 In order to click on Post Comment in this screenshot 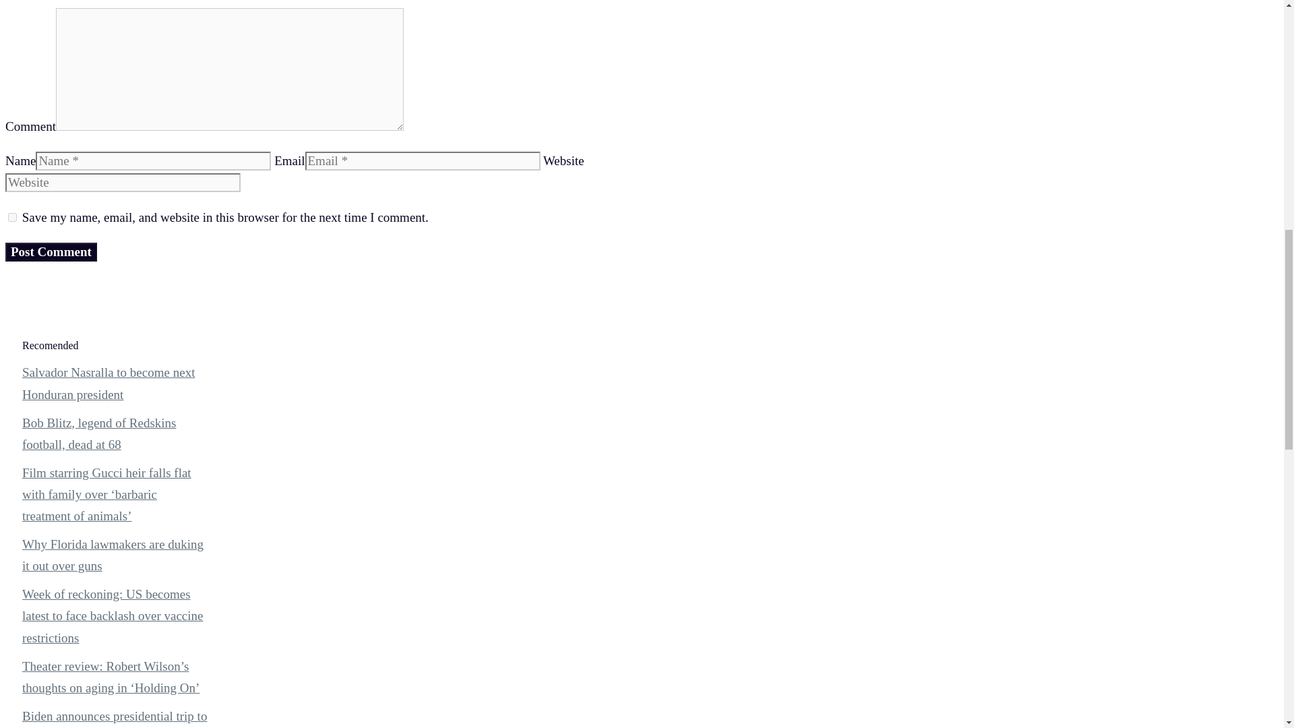, I will do `click(51, 251)`.